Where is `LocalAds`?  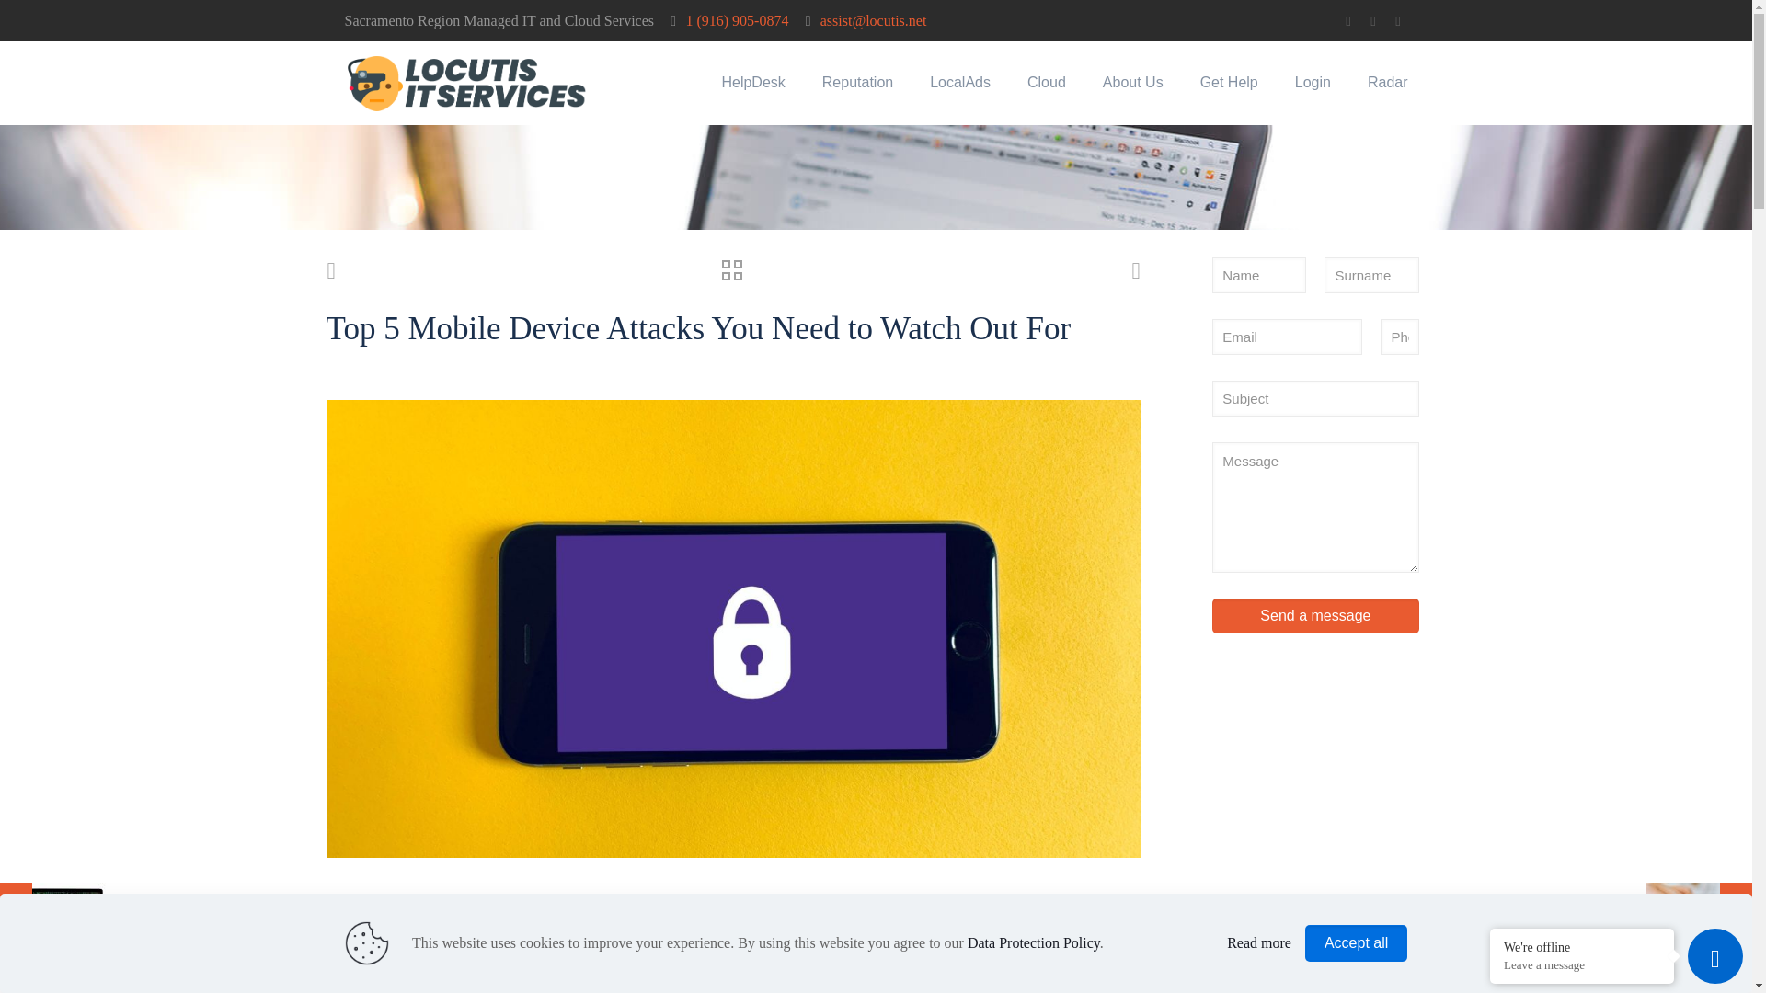 LocalAds is located at coordinates (959, 83).